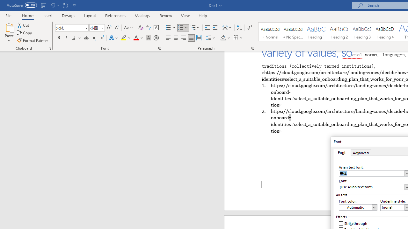  What do you see at coordinates (136, 38) in the screenshot?
I see `Font Color Automatic` at bounding box center [136, 38].